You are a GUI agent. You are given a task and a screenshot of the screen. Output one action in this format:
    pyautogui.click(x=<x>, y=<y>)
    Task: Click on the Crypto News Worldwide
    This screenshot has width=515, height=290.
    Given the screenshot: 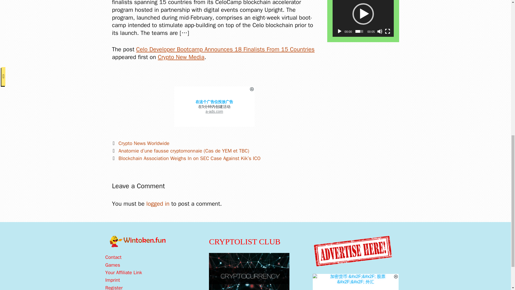 What is the action you would take?
    pyautogui.click(x=144, y=143)
    